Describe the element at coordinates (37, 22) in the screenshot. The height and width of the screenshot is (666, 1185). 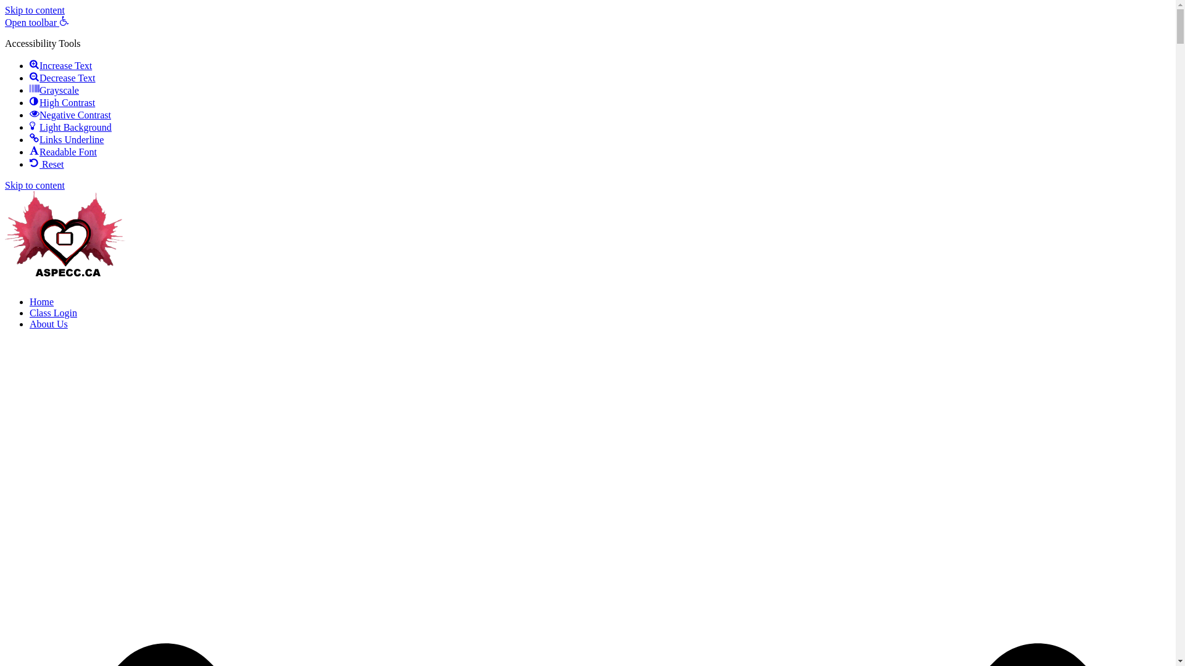
I see `Open toolbar Accessibility Tools` at that location.